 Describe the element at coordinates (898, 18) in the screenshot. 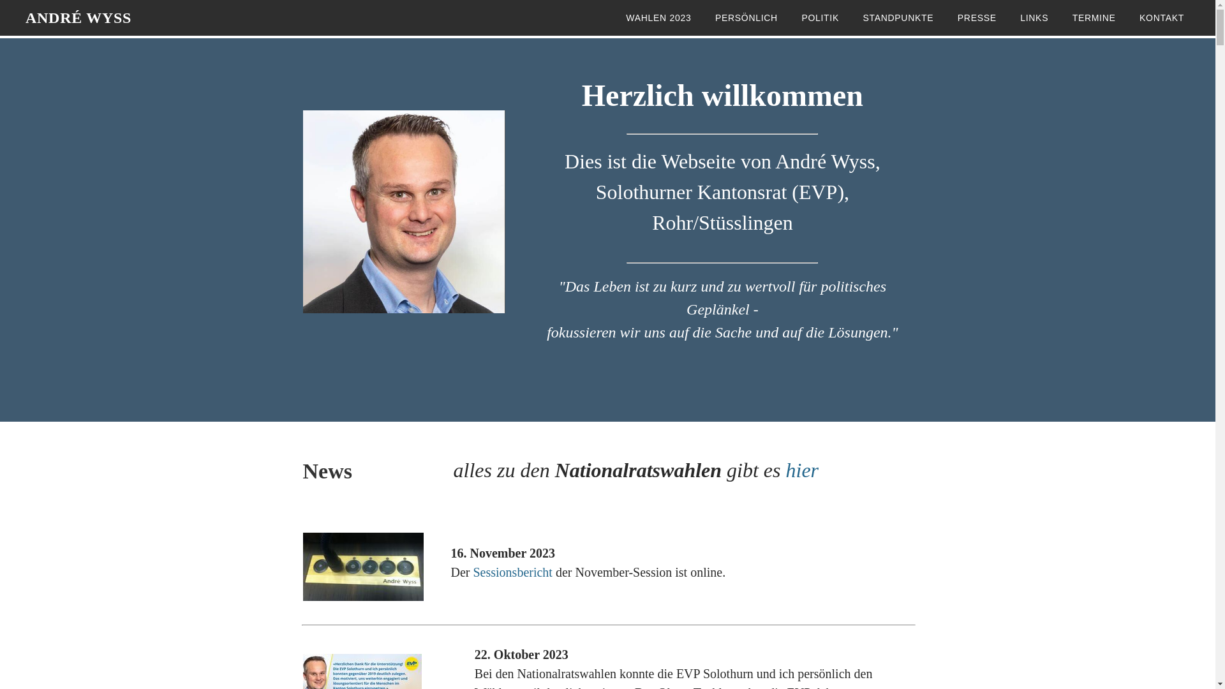

I see `STANDPUNKTE` at that location.